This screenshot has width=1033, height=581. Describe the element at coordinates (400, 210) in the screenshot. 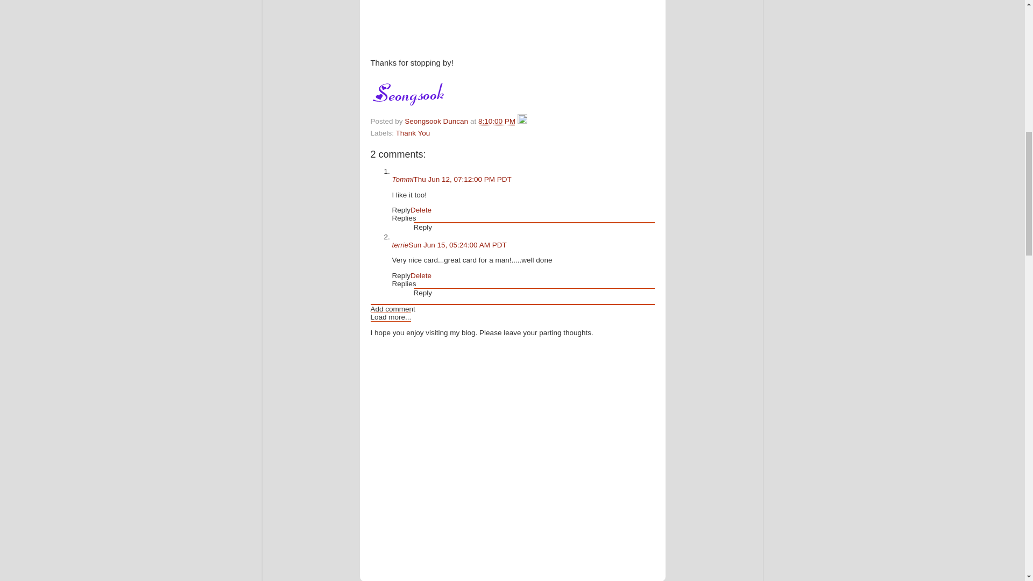

I see `Reply` at that location.